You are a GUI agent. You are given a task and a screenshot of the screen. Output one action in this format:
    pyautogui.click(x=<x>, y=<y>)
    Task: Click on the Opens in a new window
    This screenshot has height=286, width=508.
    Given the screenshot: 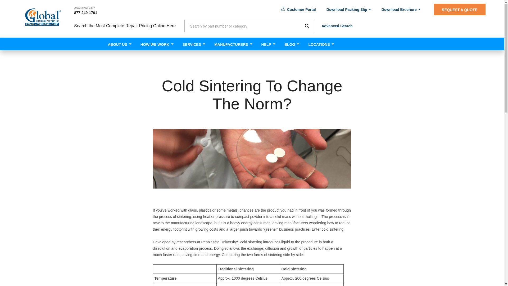 What is the action you would take?
    pyautogui.click(x=298, y=10)
    